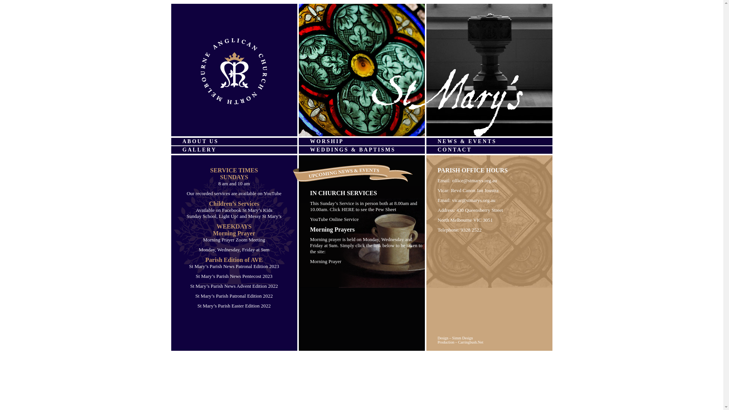  Describe the element at coordinates (234, 142) in the screenshot. I see `ABOUT US` at that location.